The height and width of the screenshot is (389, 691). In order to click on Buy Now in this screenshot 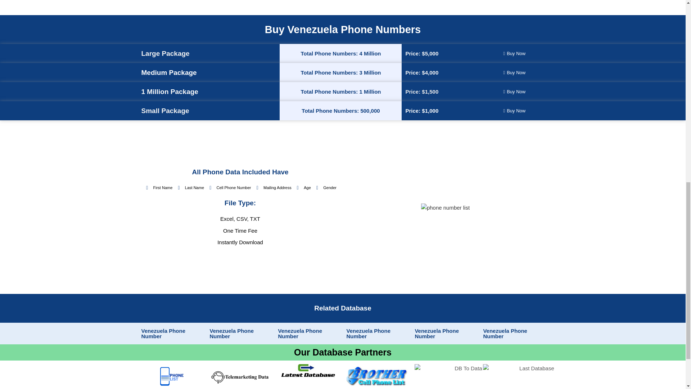, I will do `click(514, 91)`.